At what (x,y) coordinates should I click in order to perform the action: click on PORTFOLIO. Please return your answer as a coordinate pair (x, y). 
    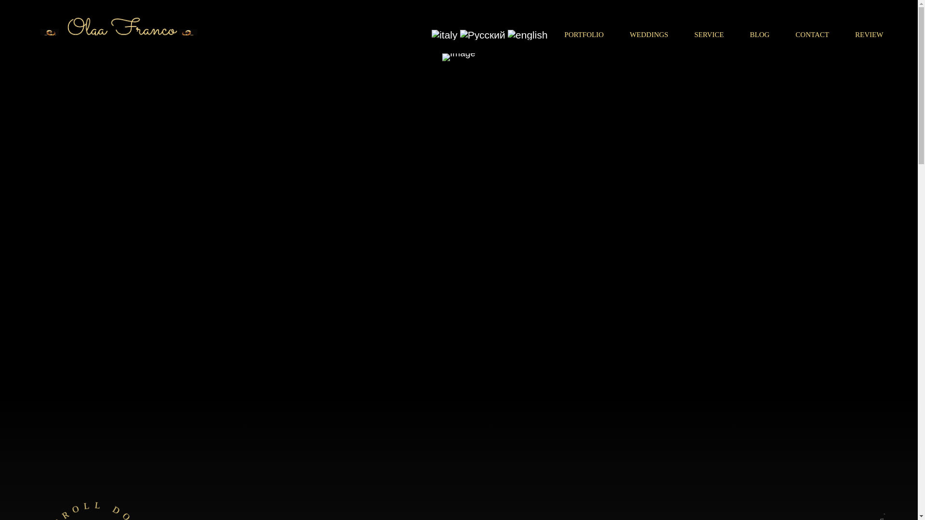
    Looking at the image, I should click on (584, 35).